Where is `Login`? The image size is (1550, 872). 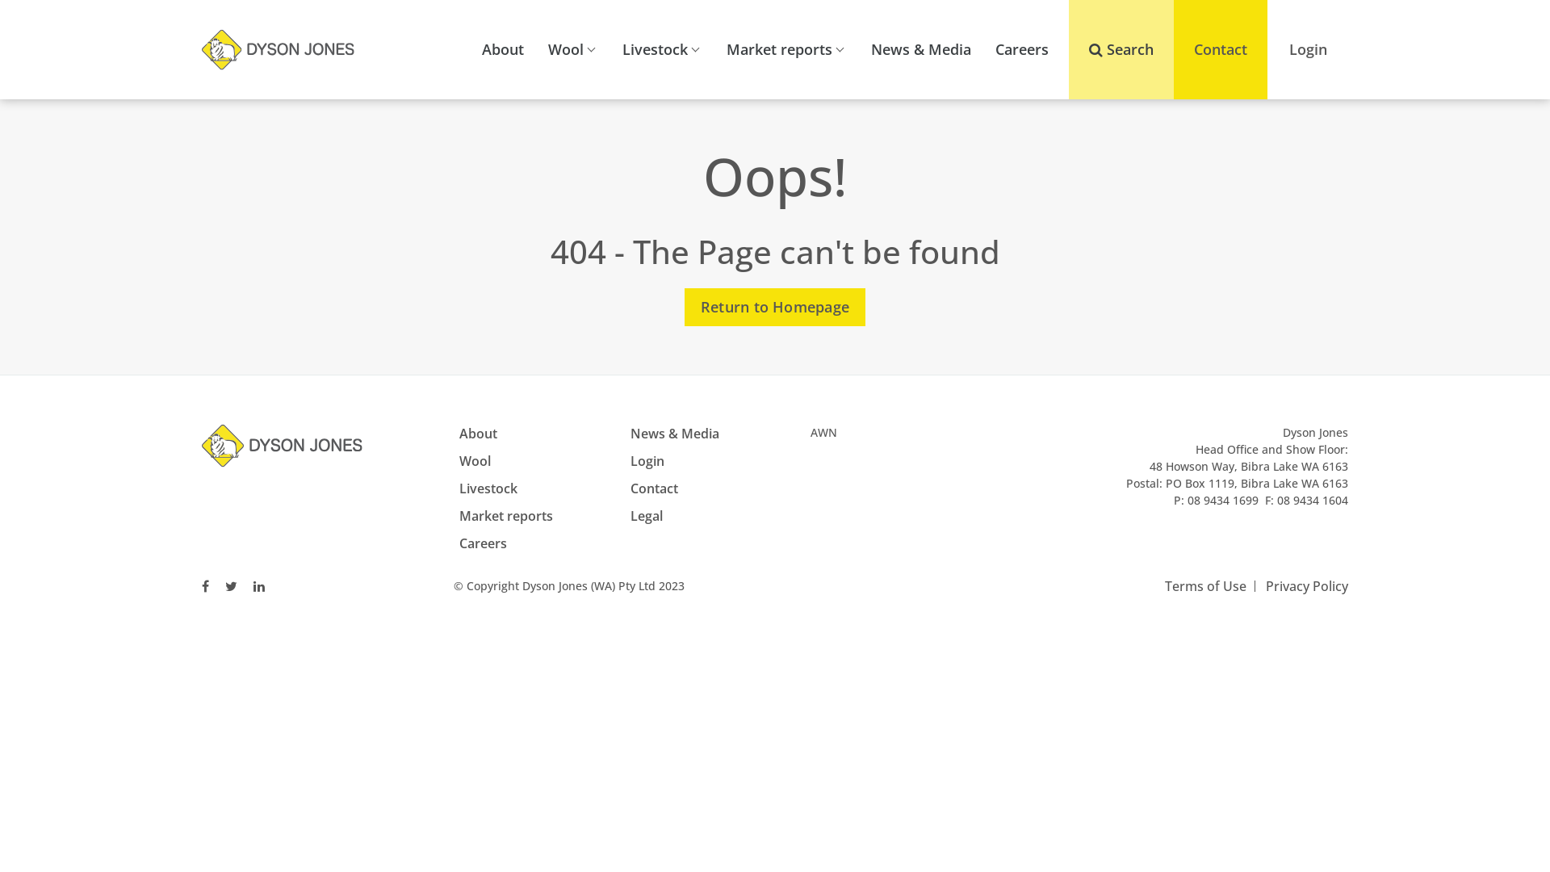 Login is located at coordinates (1308, 50).